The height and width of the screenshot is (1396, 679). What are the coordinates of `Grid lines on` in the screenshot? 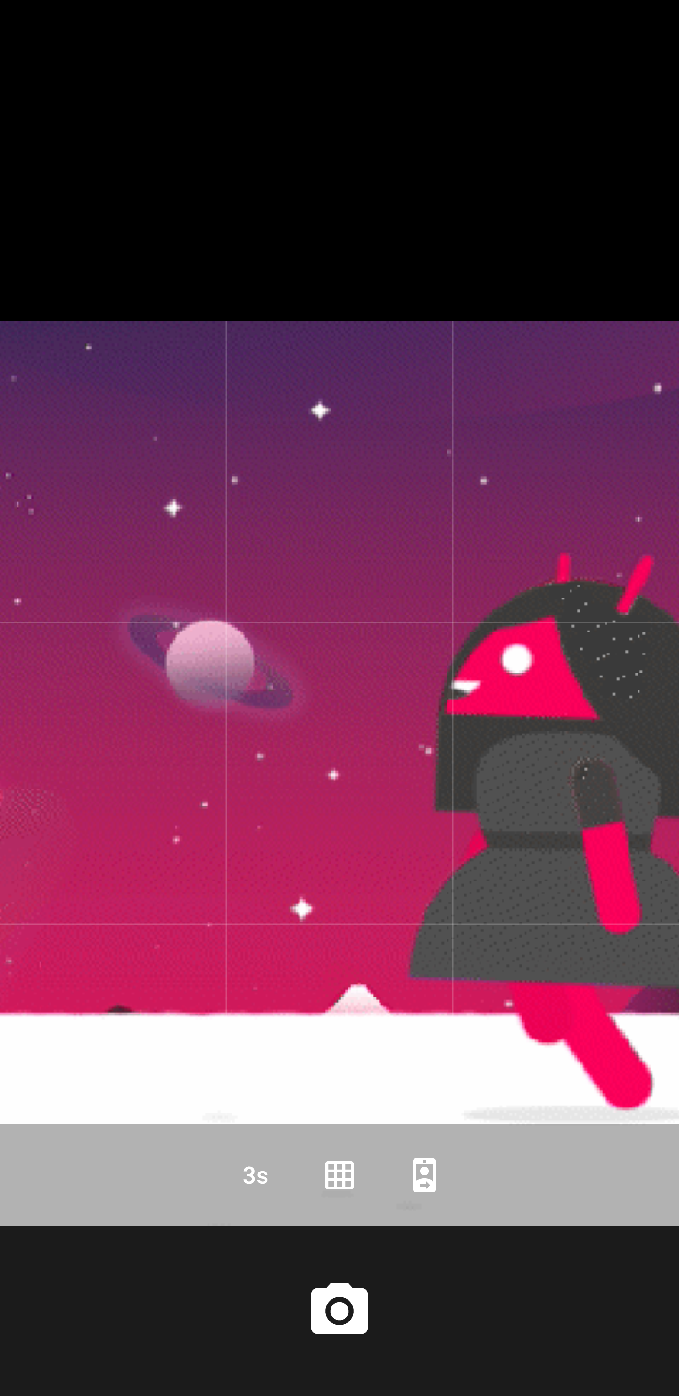 It's located at (339, 1175).